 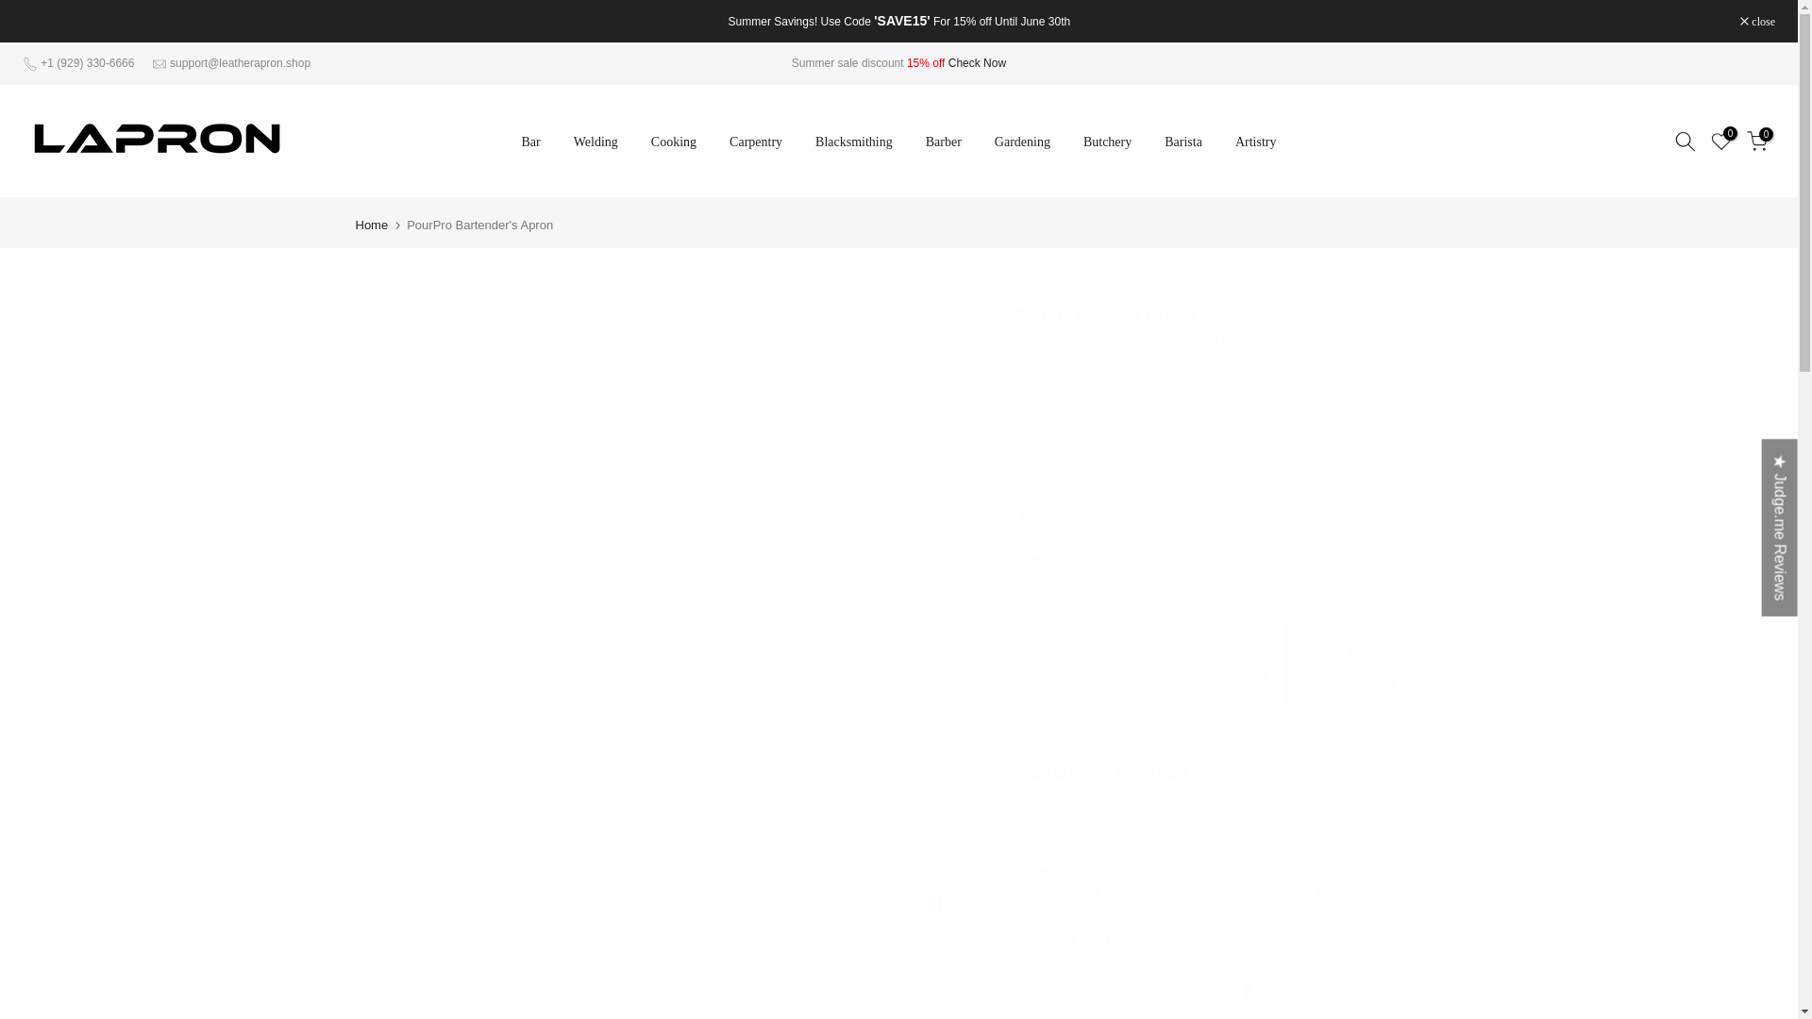 What do you see at coordinates (1757, 140) in the screenshot?
I see `0` at bounding box center [1757, 140].